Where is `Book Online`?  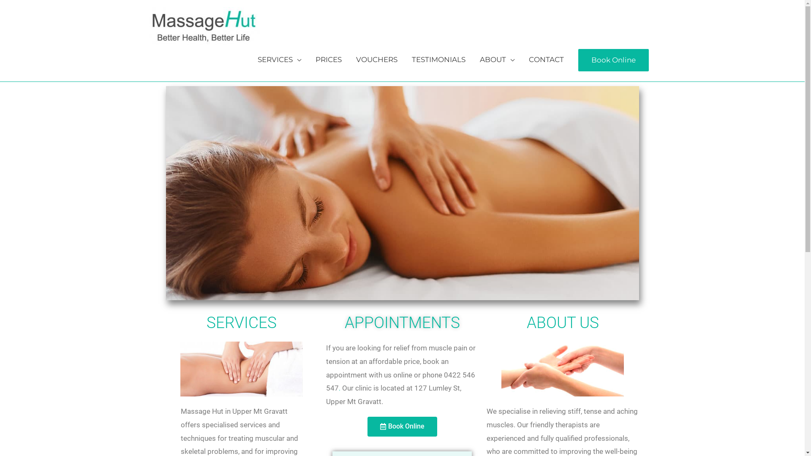 Book Online is located at coordinates (613, 60).